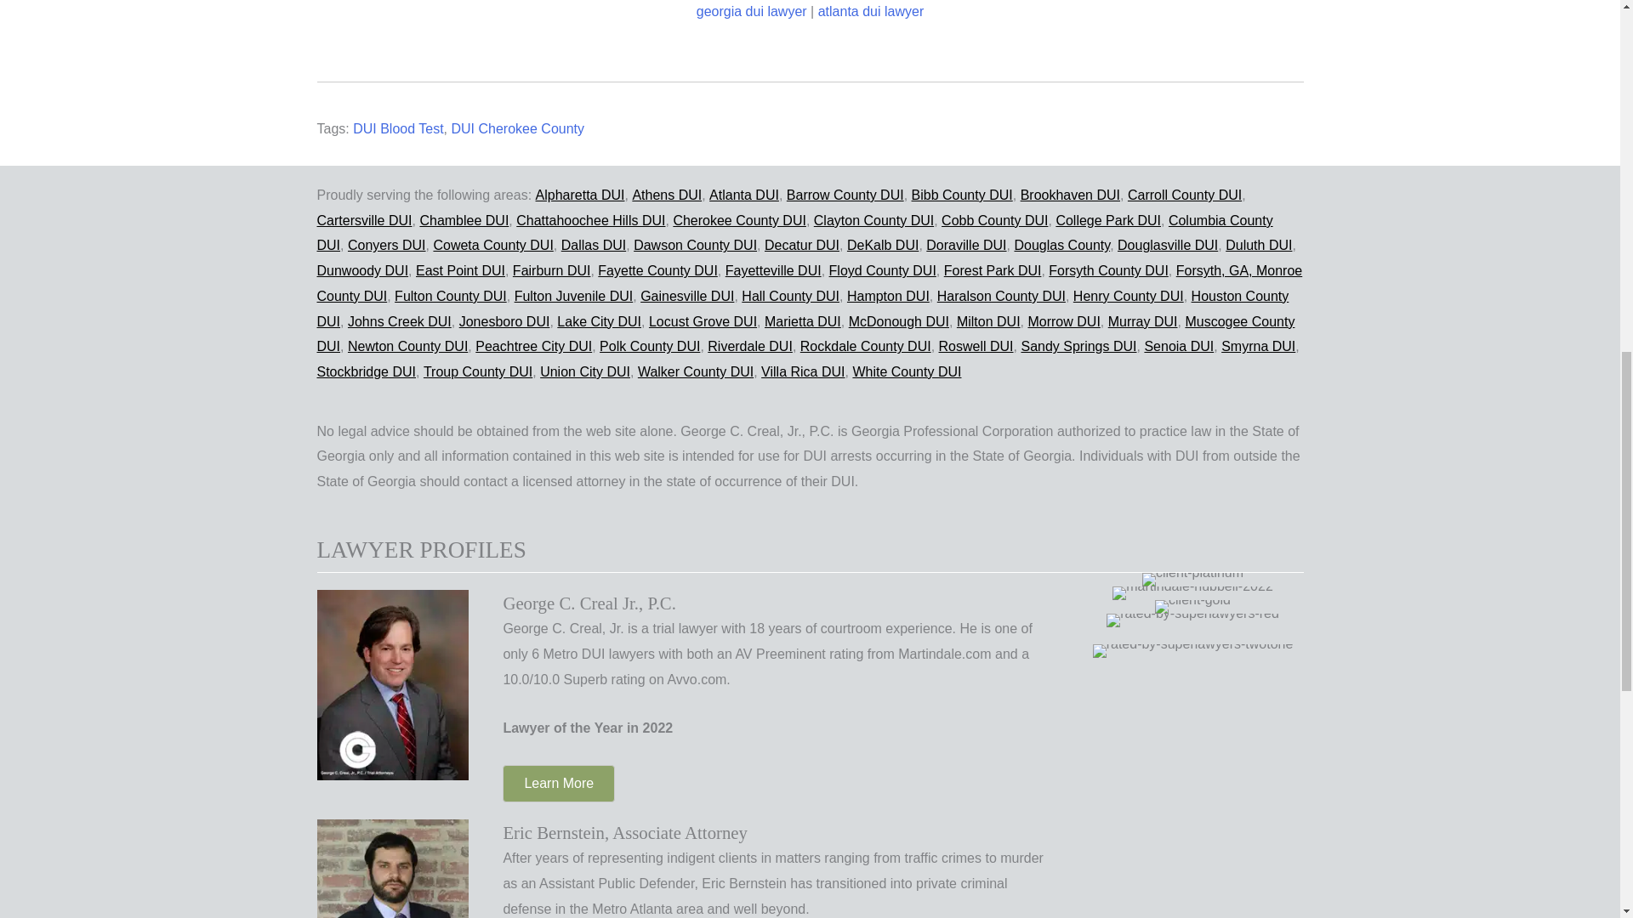 The height and width of the screenshot is (918, 1633). What do you see at coordinates (393, 683) in the screenshot?
I see `George Creal DUI Attorney` at bounding box center [393, 683].